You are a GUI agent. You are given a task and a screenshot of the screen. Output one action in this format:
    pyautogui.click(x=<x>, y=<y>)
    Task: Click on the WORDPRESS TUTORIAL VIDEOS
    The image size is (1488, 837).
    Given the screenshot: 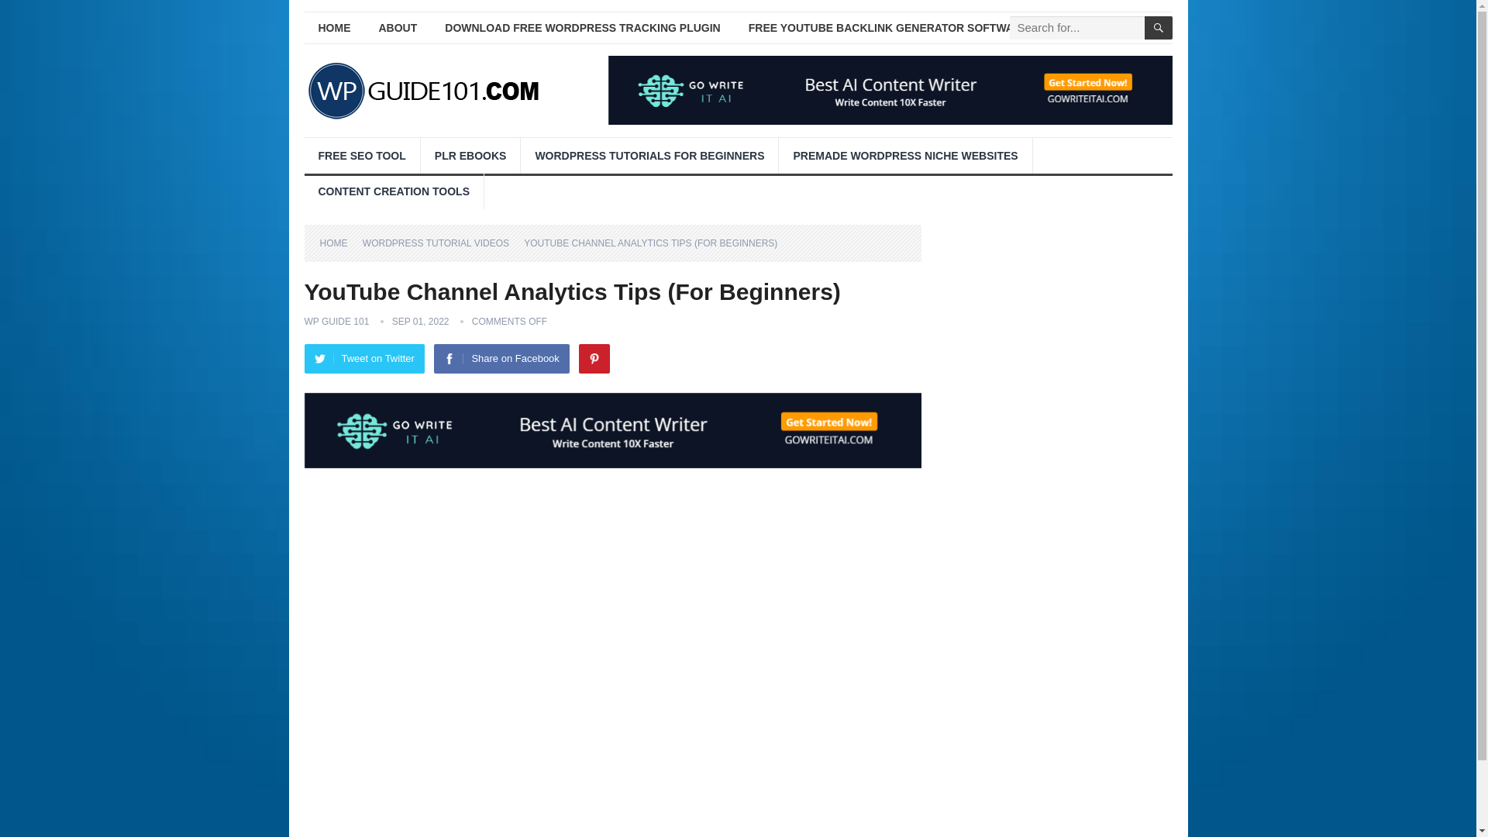 What is the action you would take?
    pyautogui.click(x=441, y=243)
    